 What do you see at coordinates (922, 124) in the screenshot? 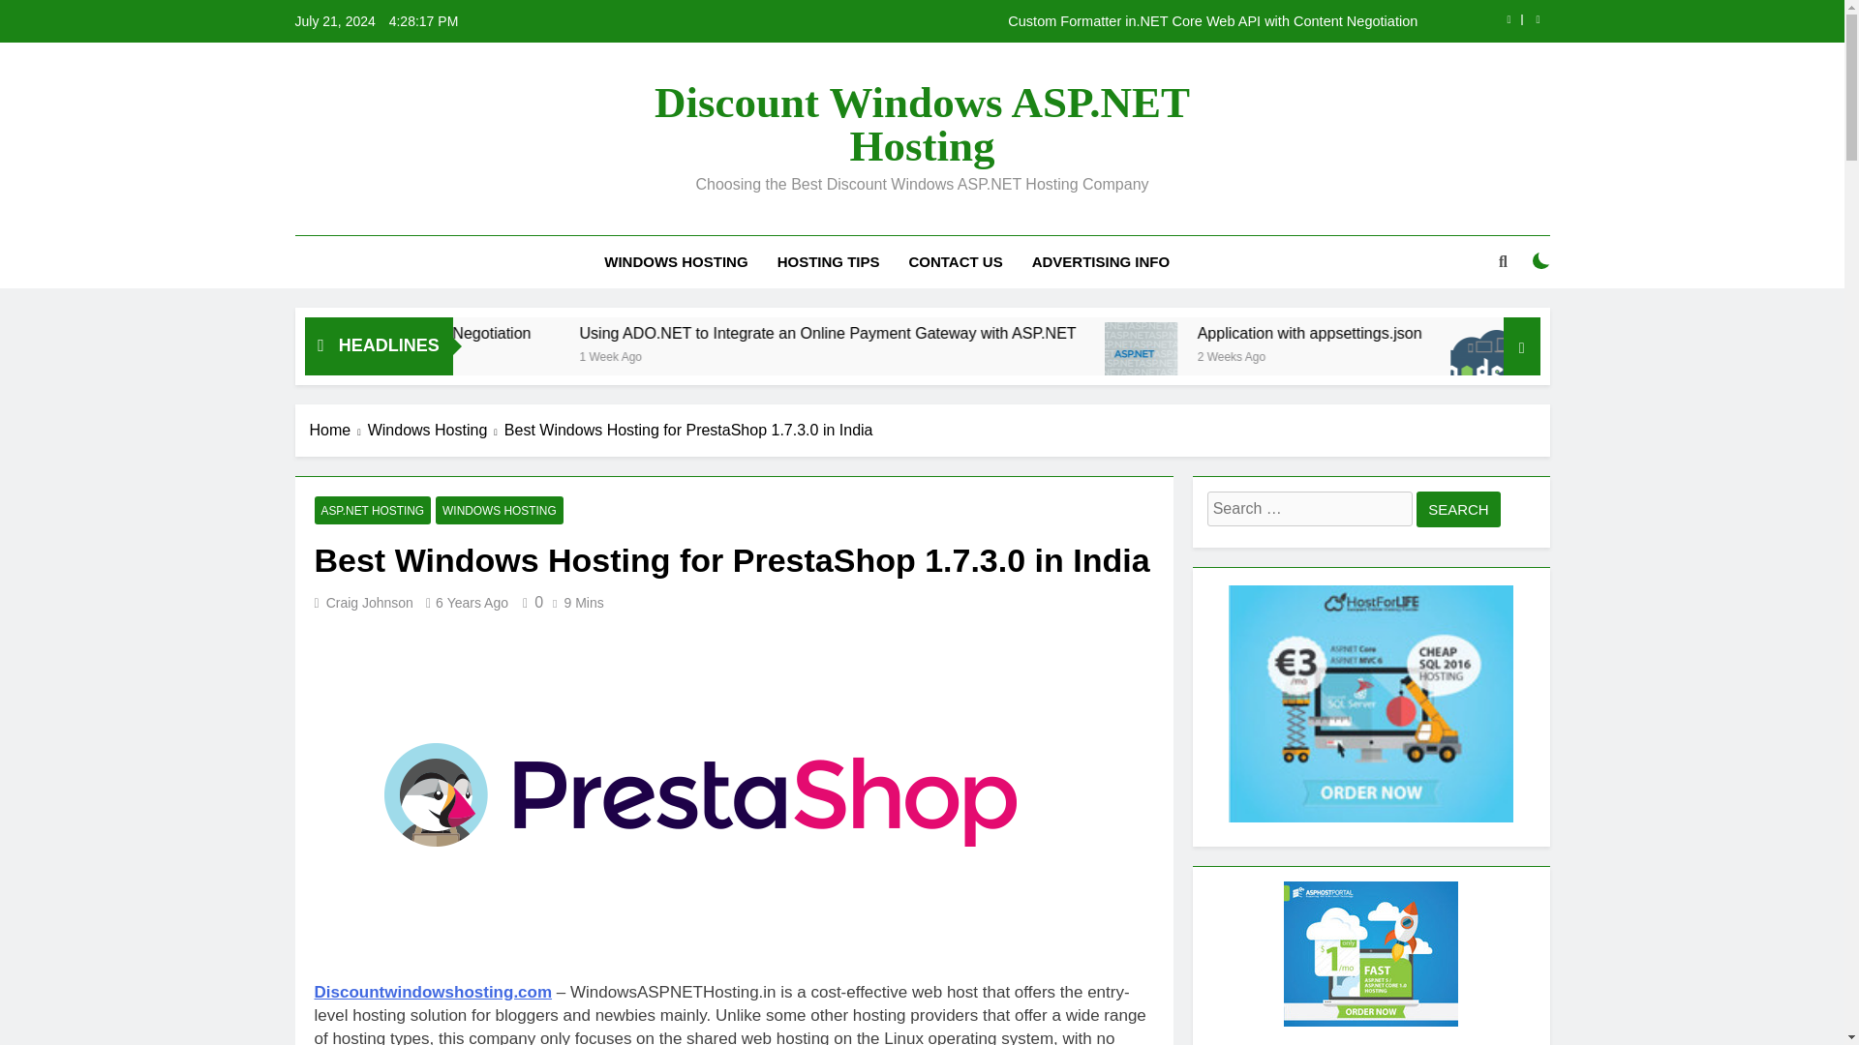
I see `Discount Windows ASP.NET Hosting` at bounding box center [922, 124].